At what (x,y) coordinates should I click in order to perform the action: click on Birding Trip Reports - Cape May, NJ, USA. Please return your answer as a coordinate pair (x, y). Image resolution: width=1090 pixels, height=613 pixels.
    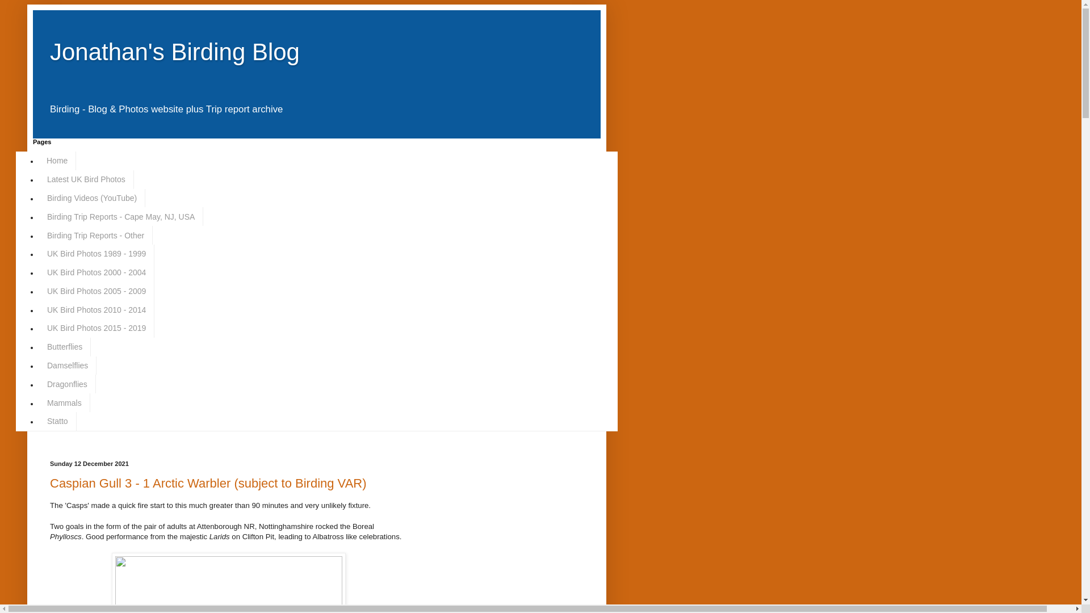
    Looking at the image, I should click on (120, 217).